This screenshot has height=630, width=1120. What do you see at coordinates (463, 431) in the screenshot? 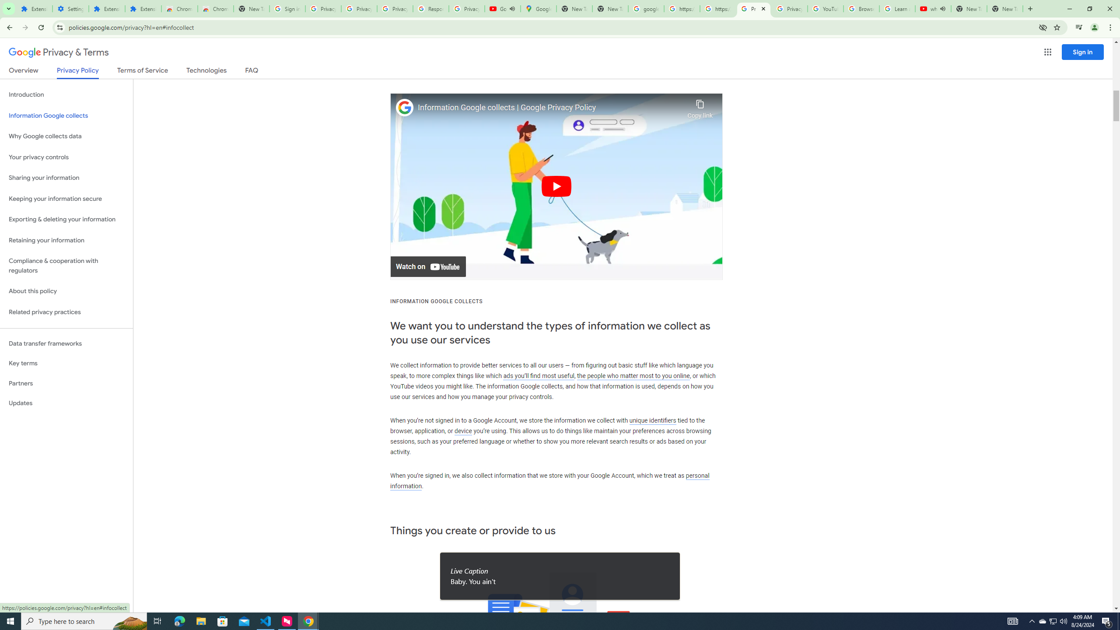
I see `device` at bounding box center [463, 431].